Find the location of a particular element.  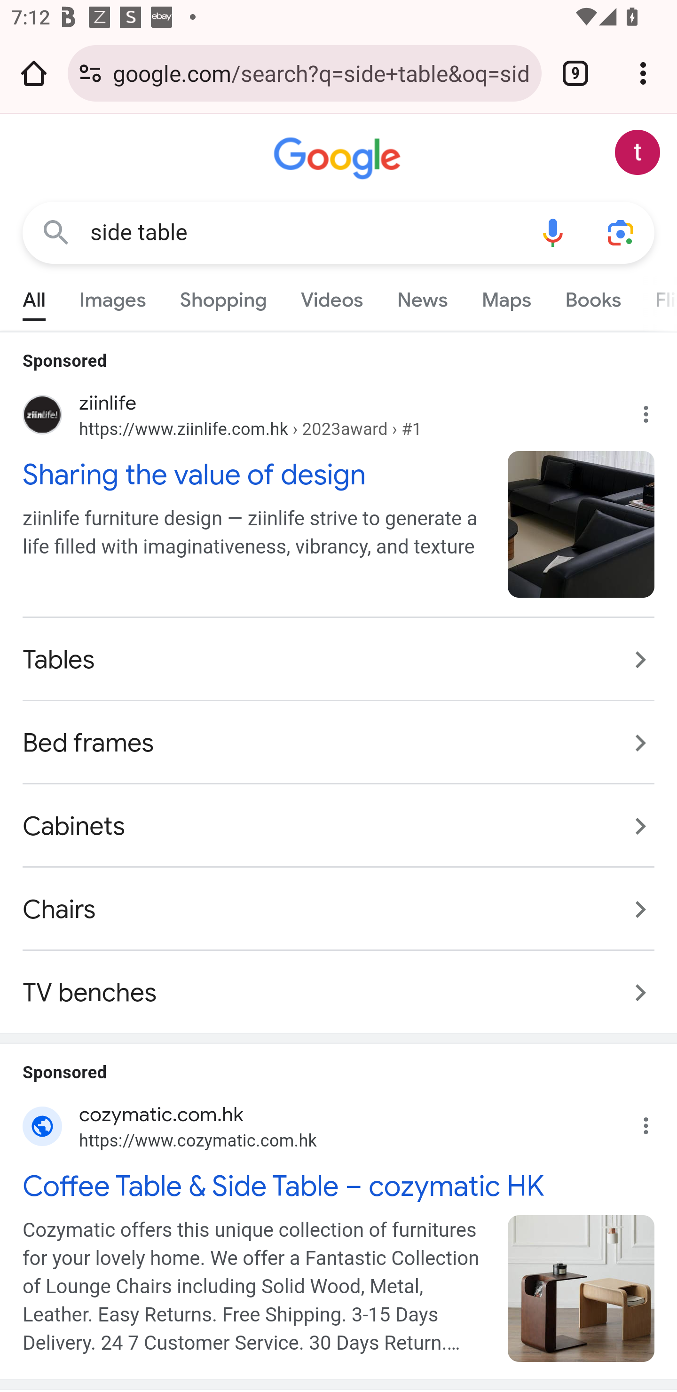

Why this ad? is located at coordinates (655, 411).